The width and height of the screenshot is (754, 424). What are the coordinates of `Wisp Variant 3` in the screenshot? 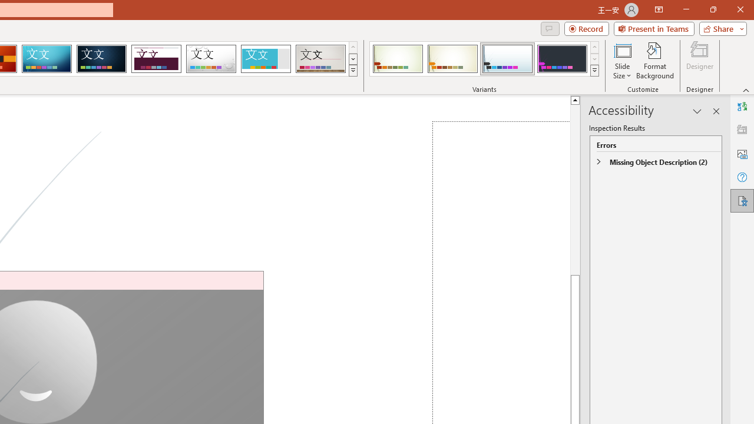 It's located at (507, 59).